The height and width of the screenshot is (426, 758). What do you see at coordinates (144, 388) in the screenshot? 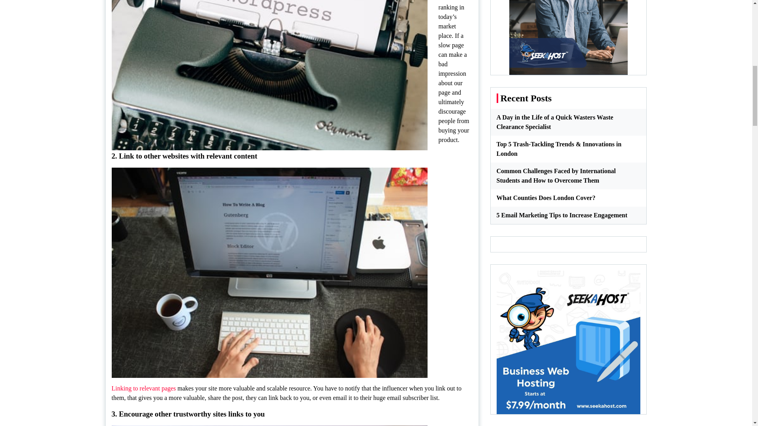
I see `Linking to relevant pages` at bounding box center [144, 388].